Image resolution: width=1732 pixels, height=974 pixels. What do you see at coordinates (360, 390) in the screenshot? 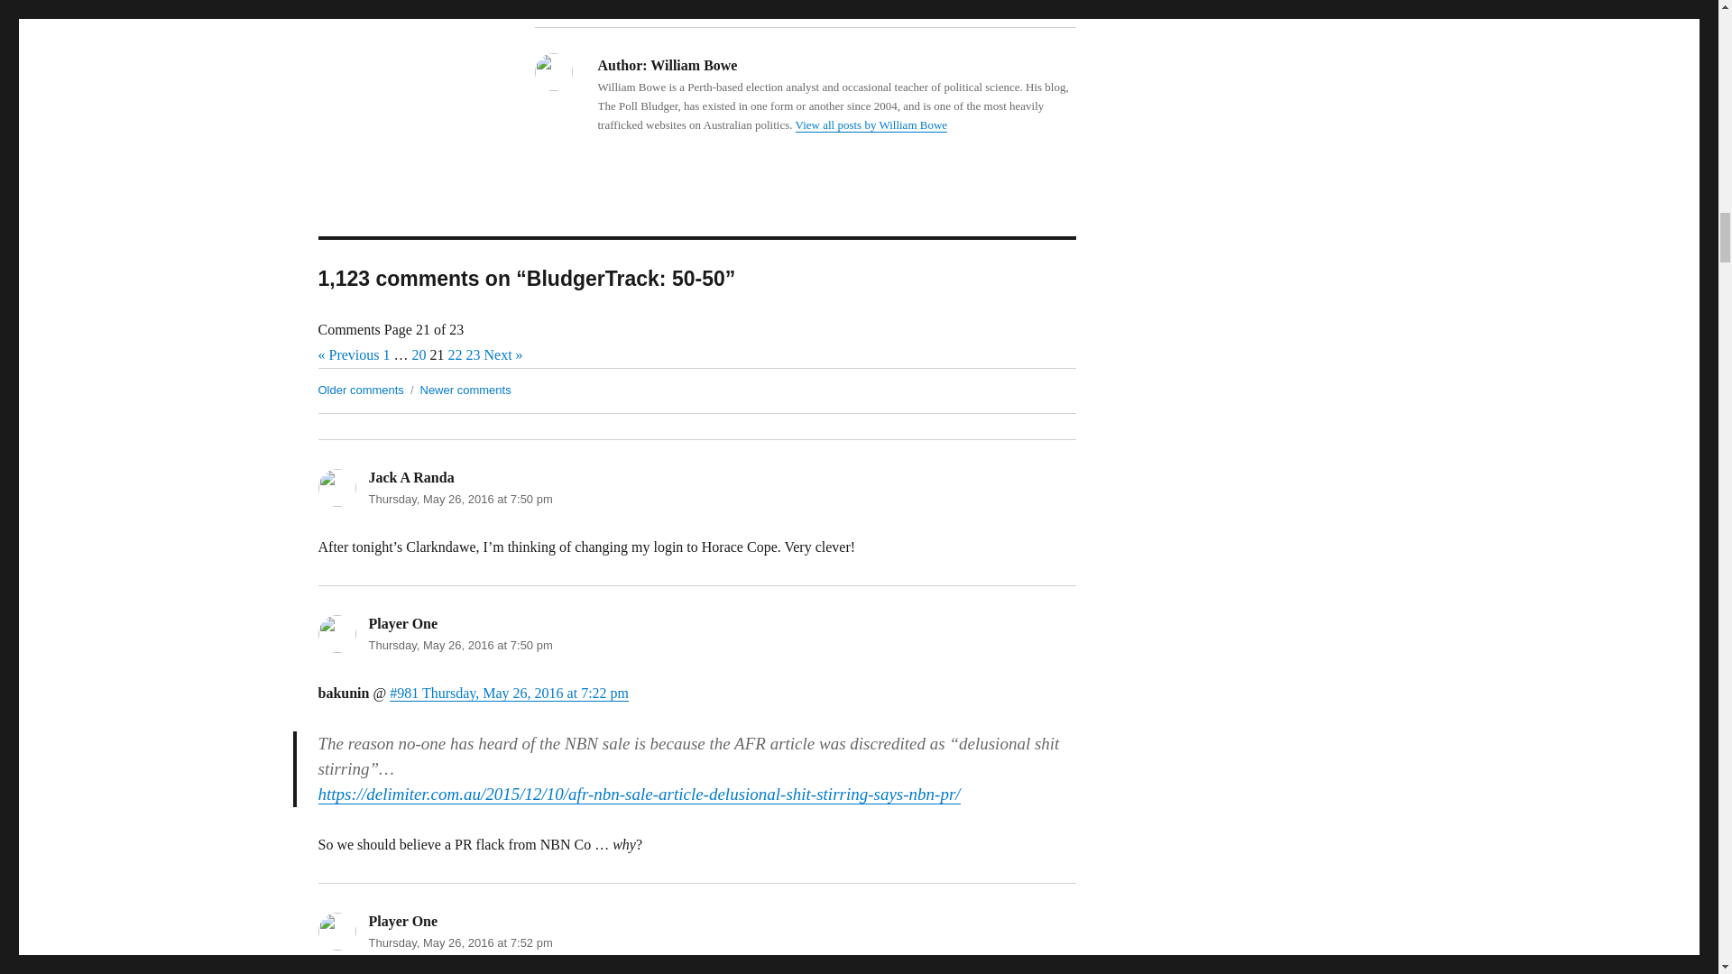
I see `Older comments` at bounding box center [360, 390].